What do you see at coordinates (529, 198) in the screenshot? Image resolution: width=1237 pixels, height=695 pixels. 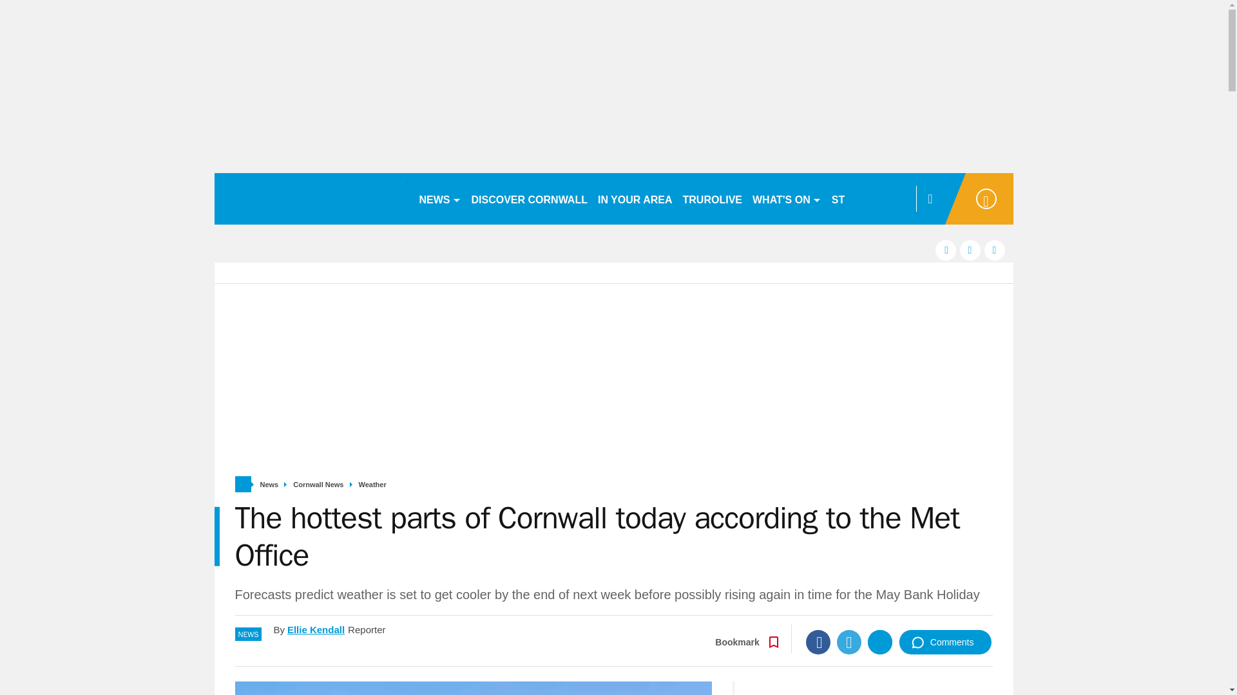 I see `DISCOVER CORNWALL` at bounding box center [529, 198].